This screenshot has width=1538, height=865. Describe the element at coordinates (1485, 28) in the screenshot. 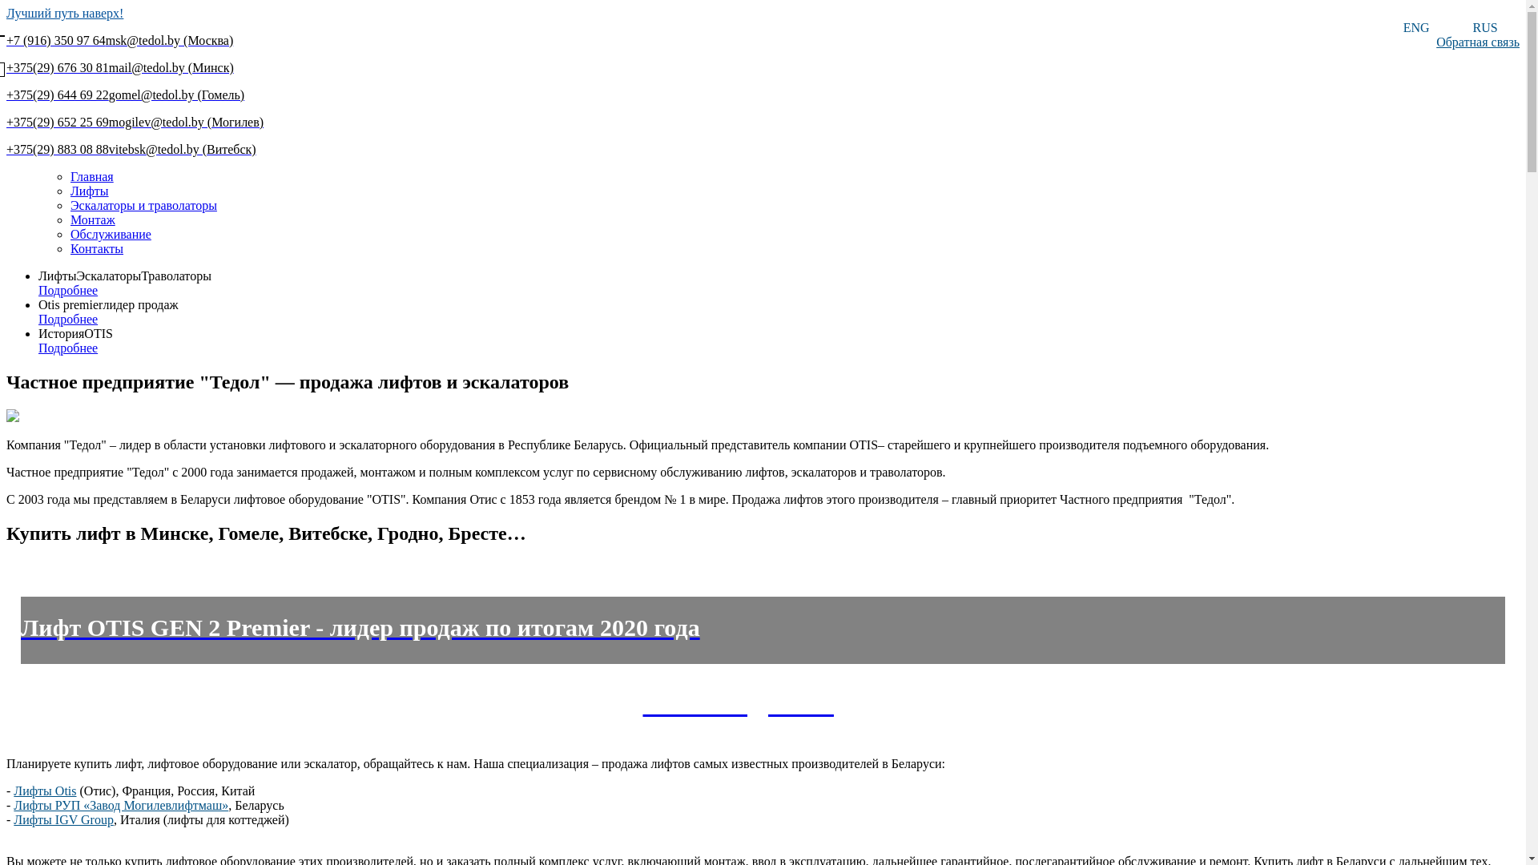

I see `RUS` at that location.